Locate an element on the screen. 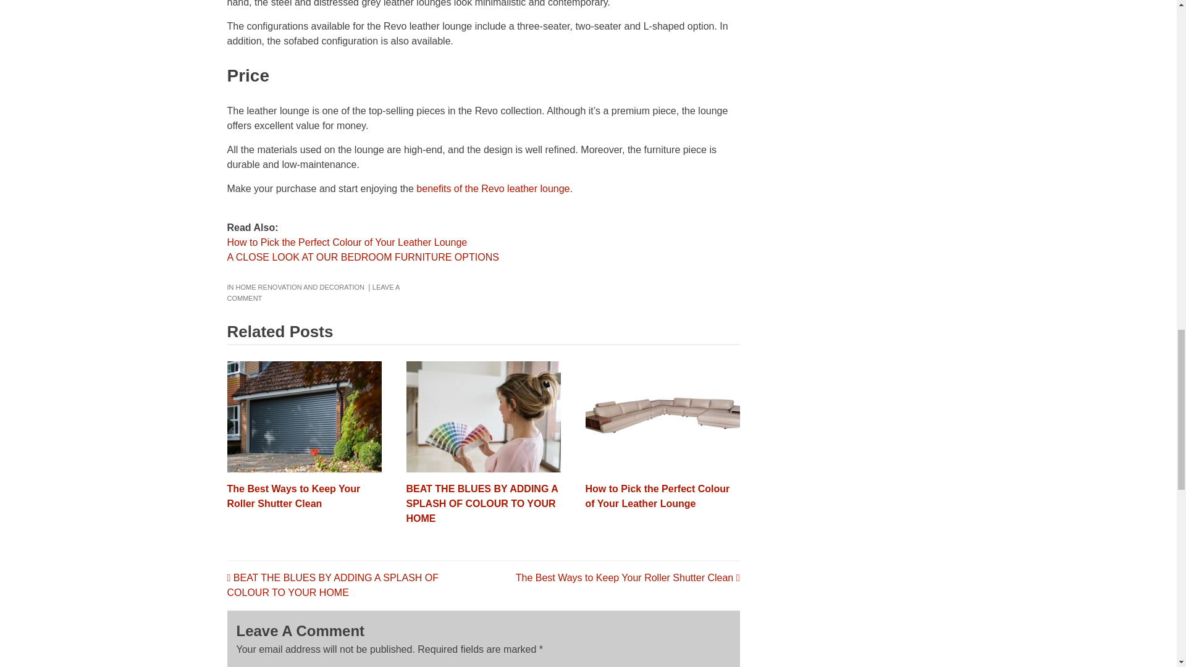 The width and height of the screenshot is (1186, 667). The Best Ways to Keep Your Roller Shutter Clean is located at coordinates (628, 577).